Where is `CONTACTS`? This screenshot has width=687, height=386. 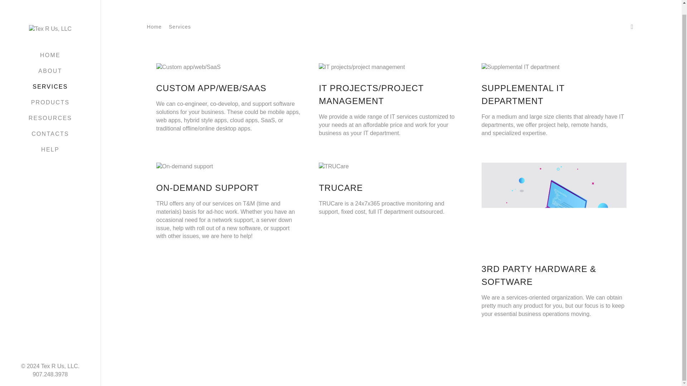
CONTACTS is located at coordinates (50, 124).